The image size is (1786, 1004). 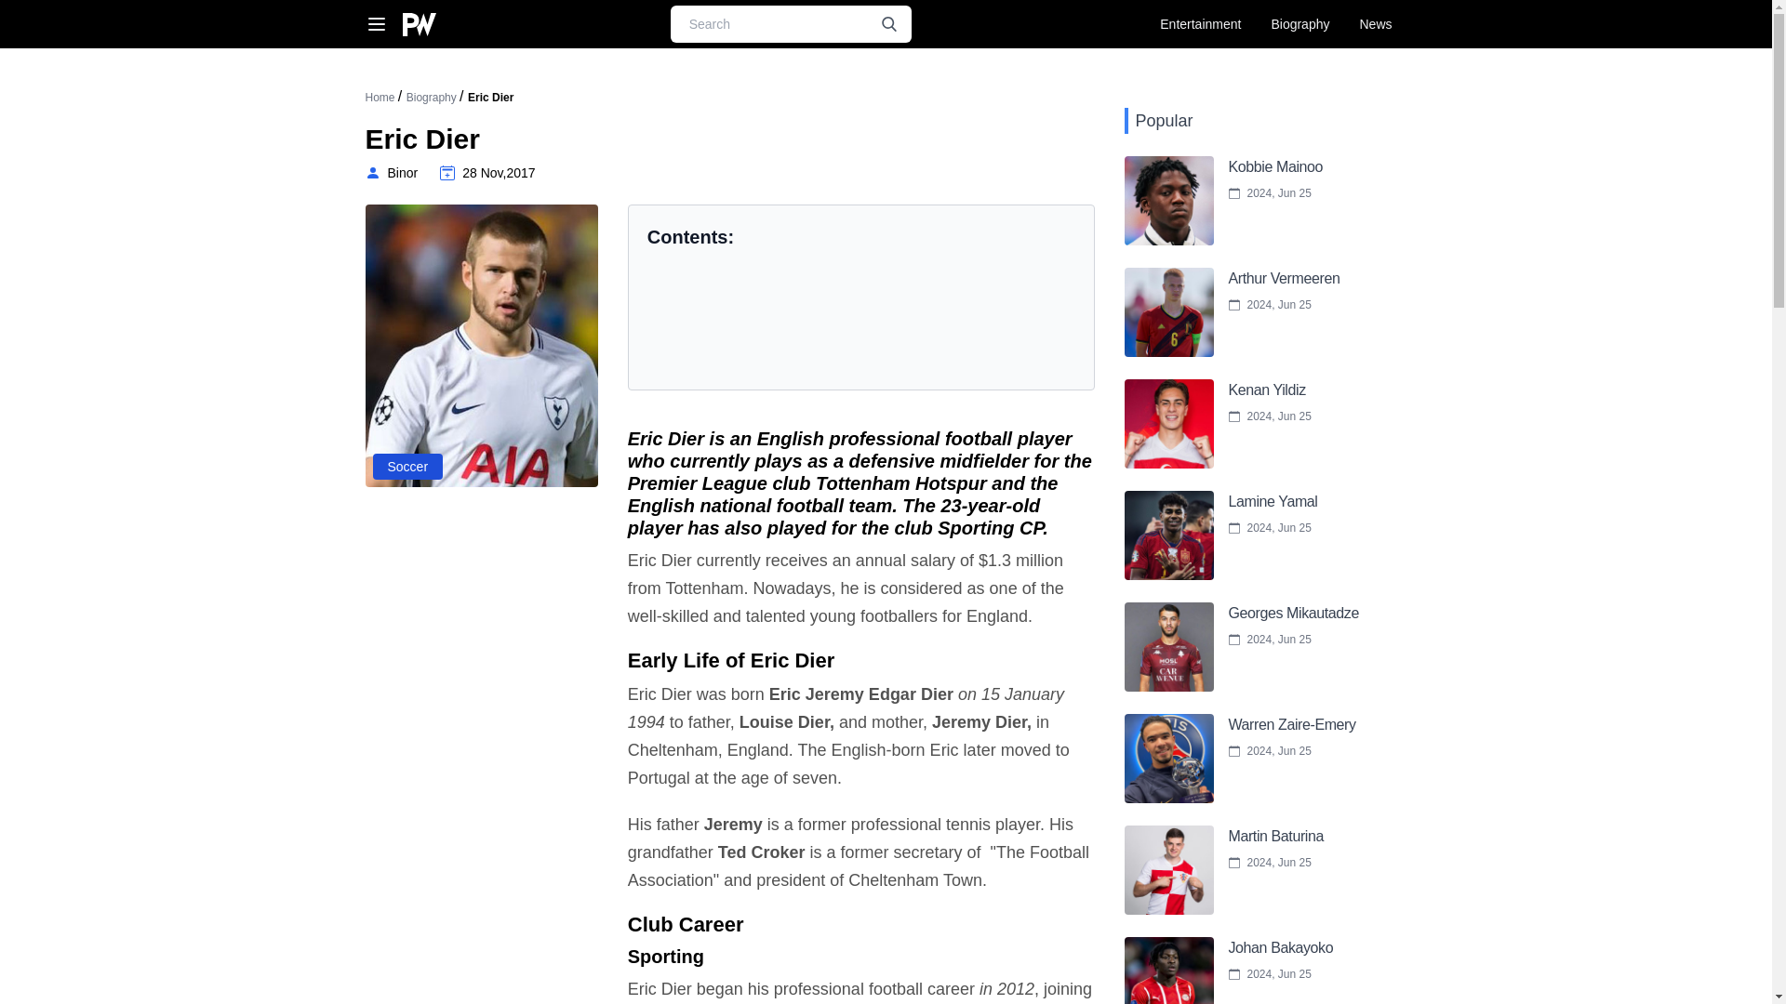 What do you see at coordinates (1240, 535) in the screenshot?
I see `Lamine Yamal` at bounding box center [1240, 535].